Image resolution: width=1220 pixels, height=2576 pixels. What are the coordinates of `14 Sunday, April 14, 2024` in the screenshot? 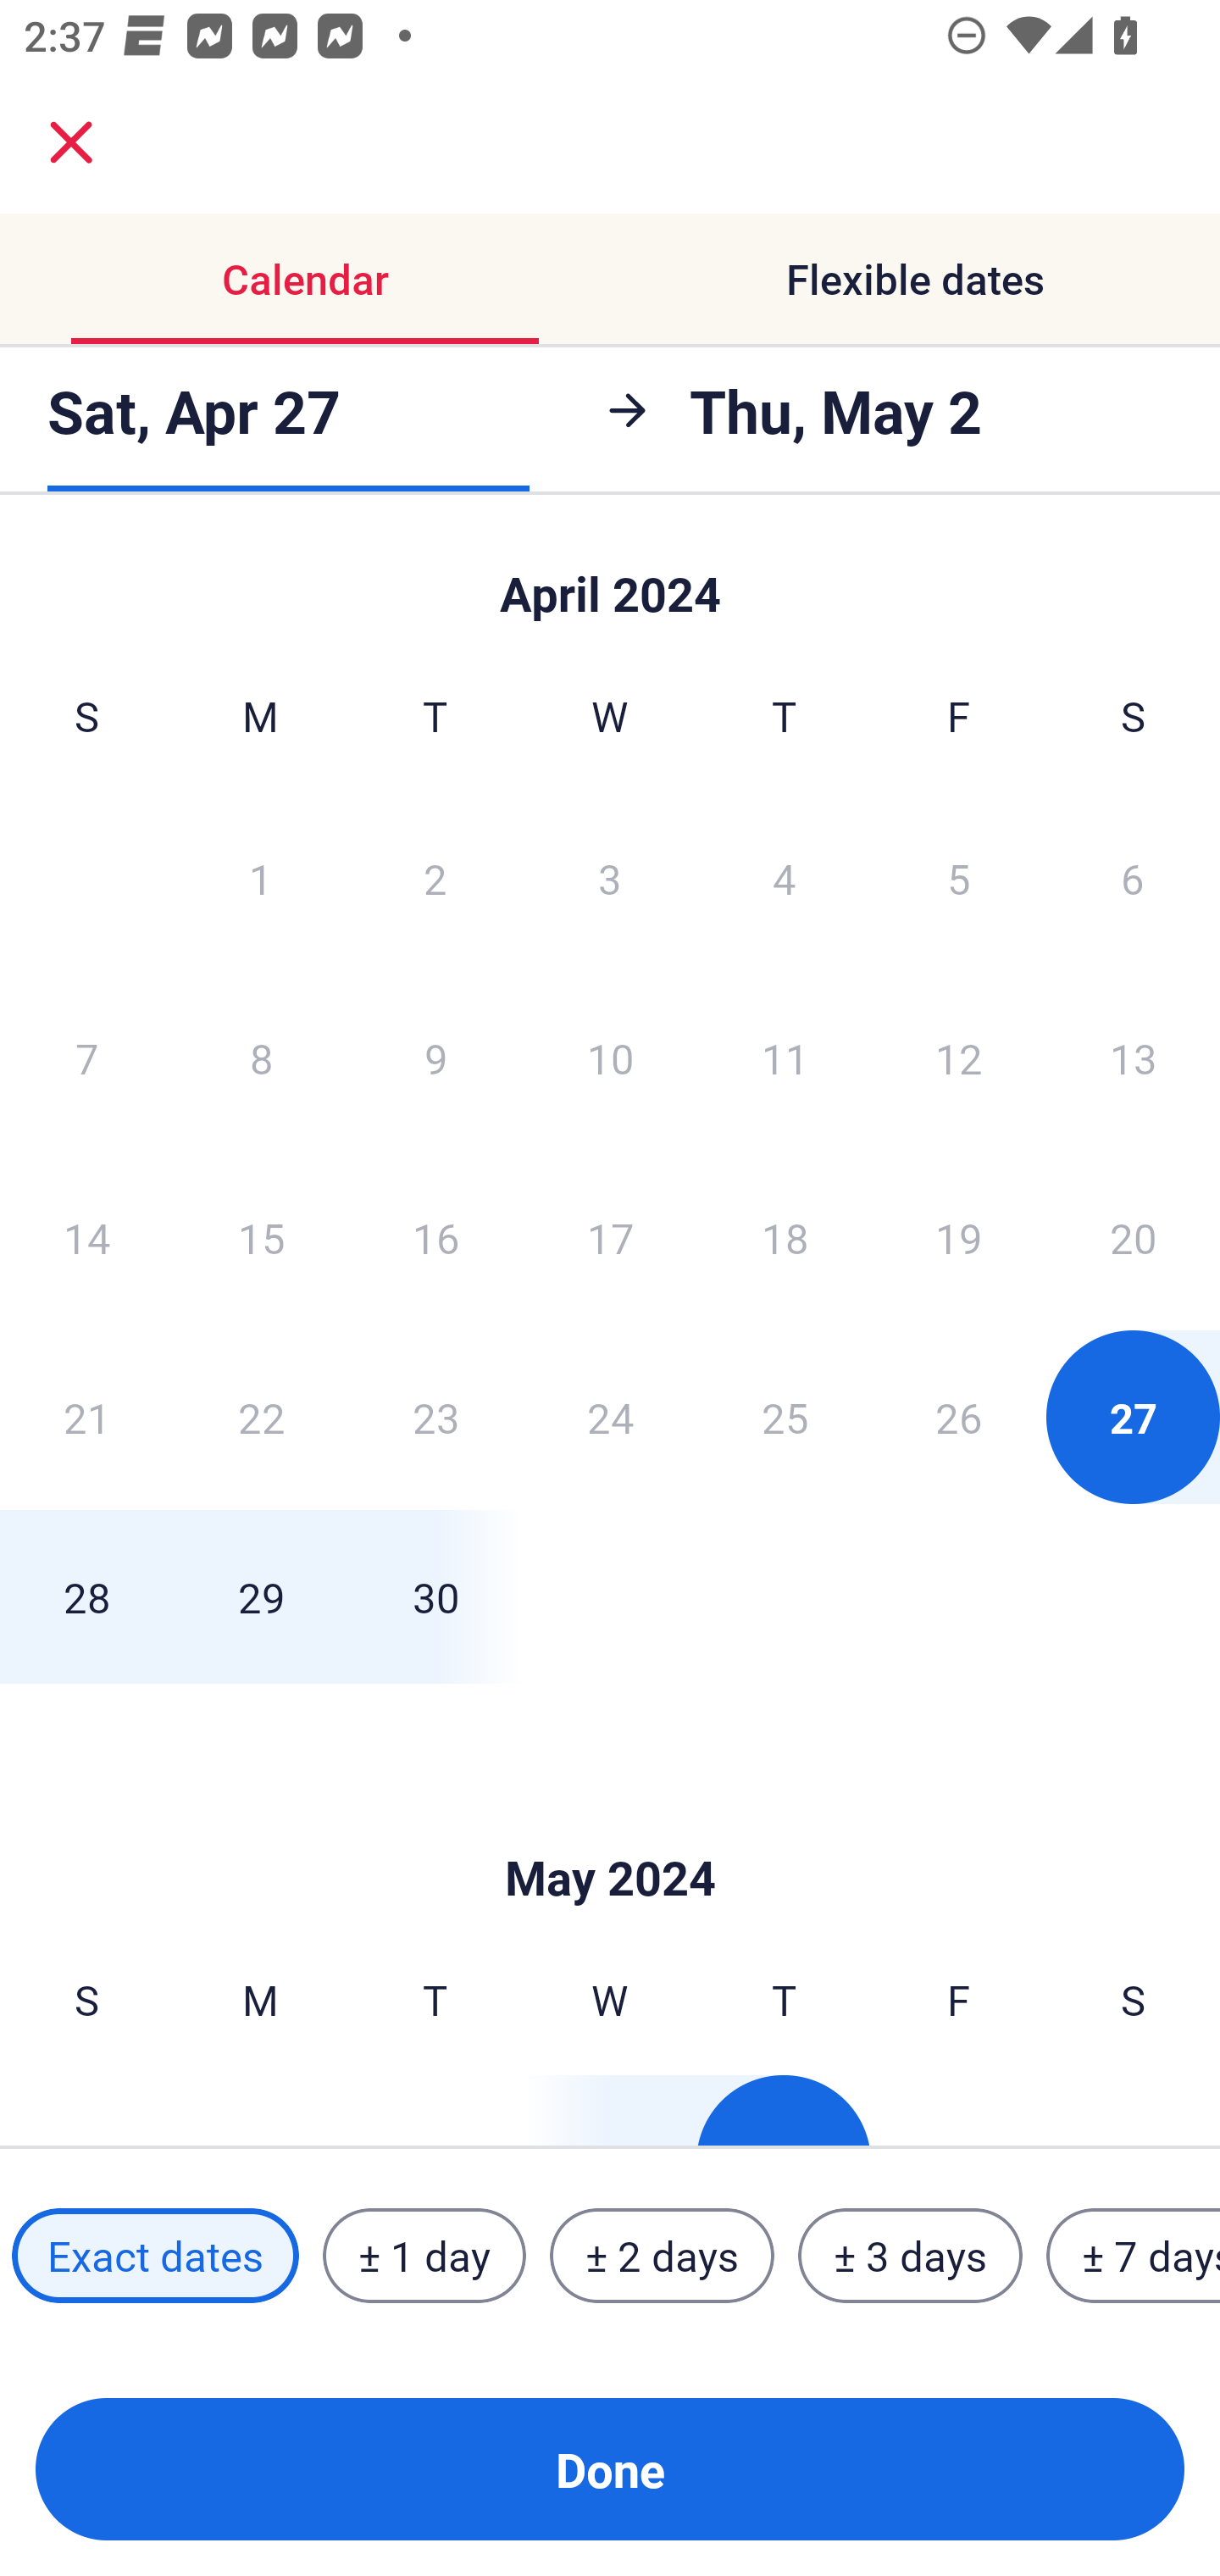 It's located at (86, 1237).